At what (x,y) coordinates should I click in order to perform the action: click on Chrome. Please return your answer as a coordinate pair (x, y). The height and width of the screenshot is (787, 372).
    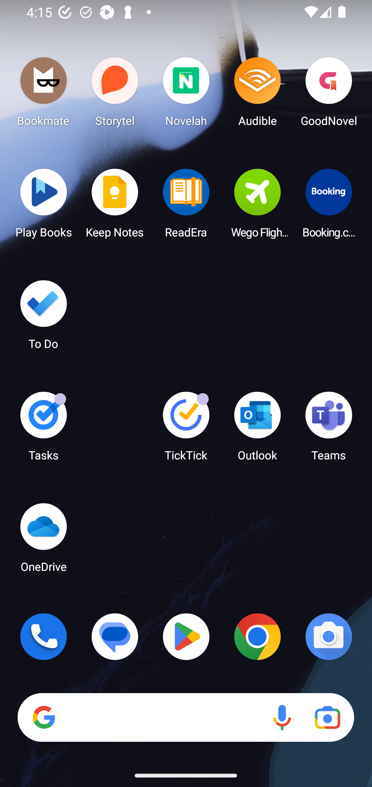
    Looking at the image, I should click on (257, 637).